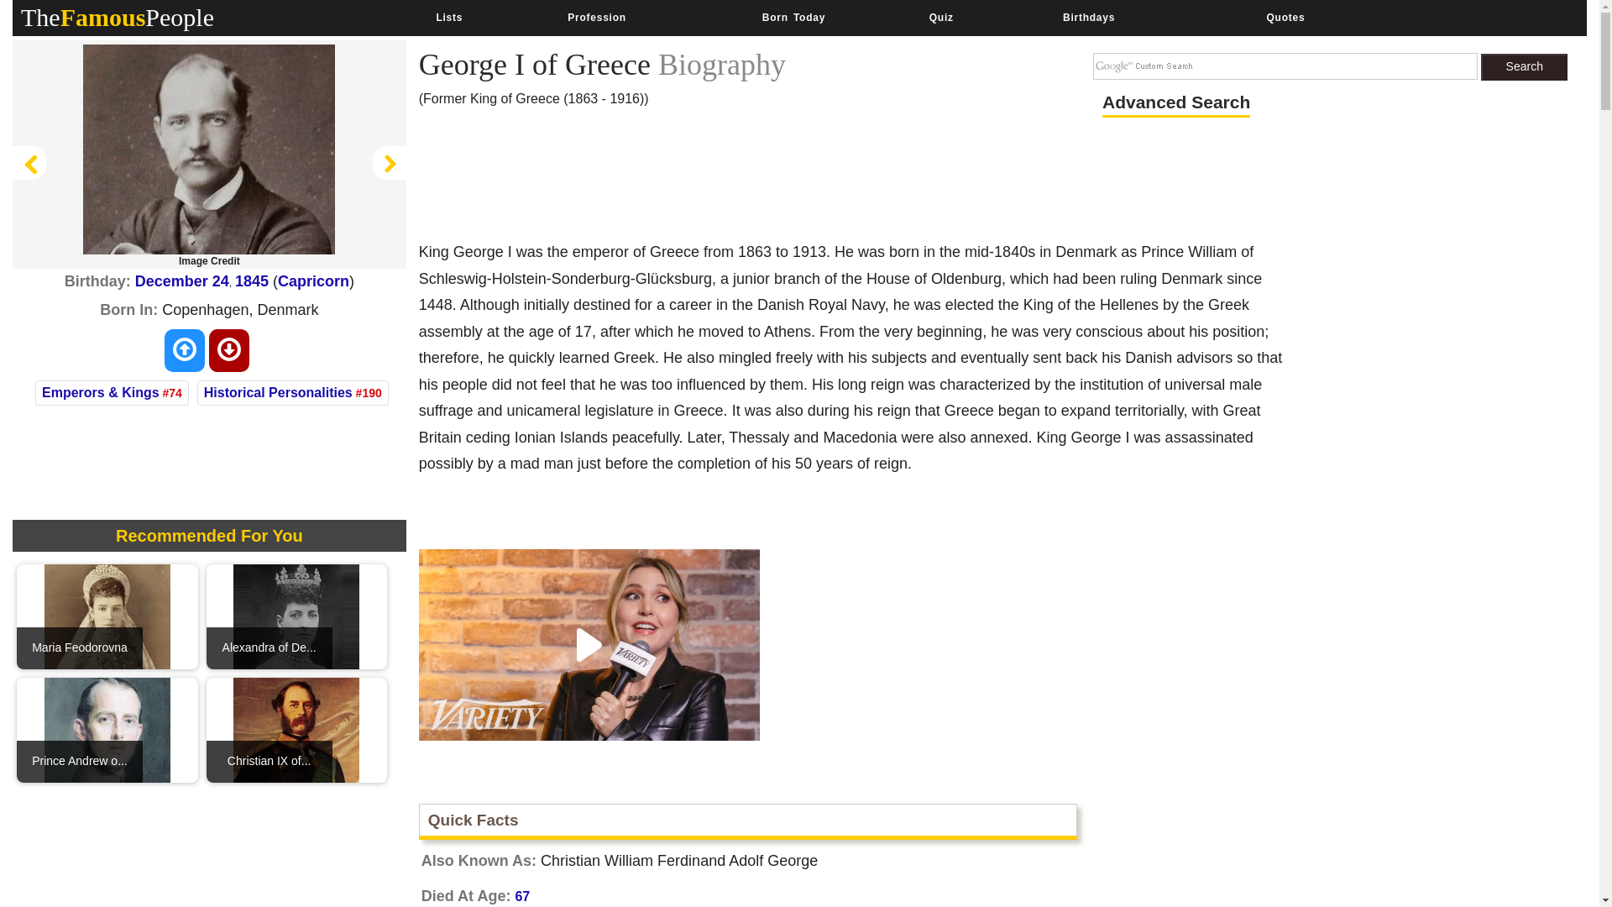  What do you see at coordinates (1285, 18) in the screenshot?
I see `Quotes` at bounding box center [1285, 18].